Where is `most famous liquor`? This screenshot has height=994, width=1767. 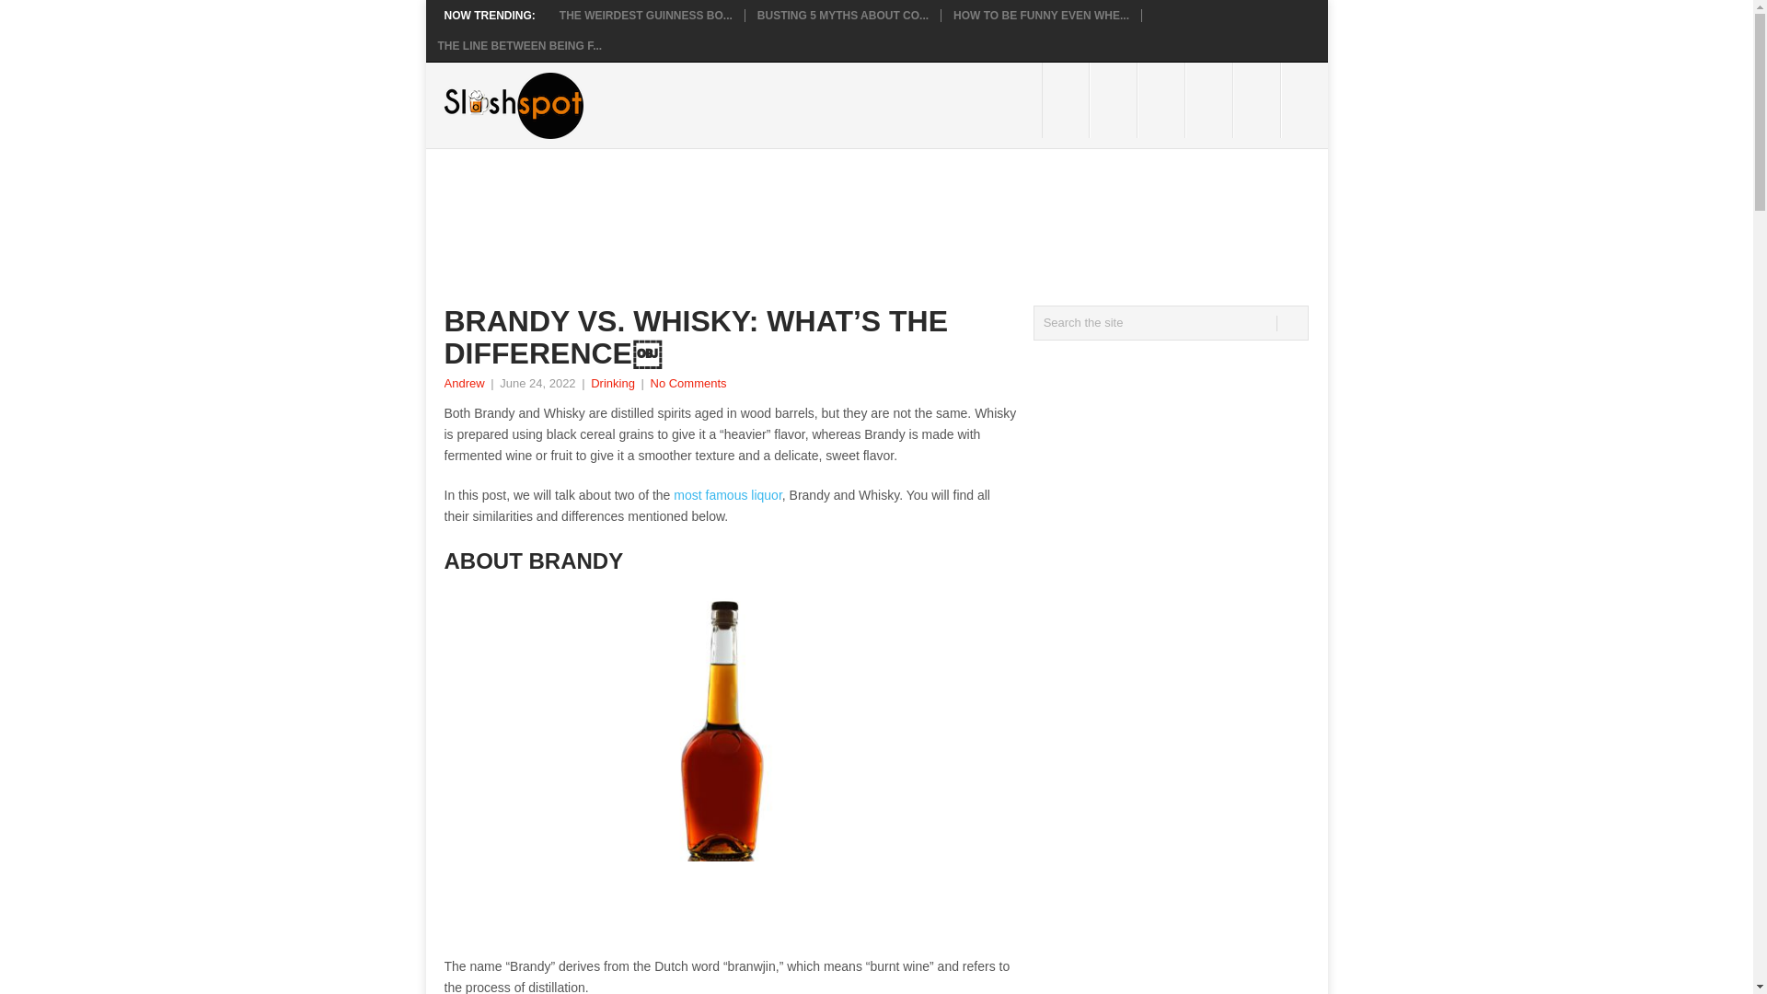 most famous liquor is located at coordinates (727, 495).